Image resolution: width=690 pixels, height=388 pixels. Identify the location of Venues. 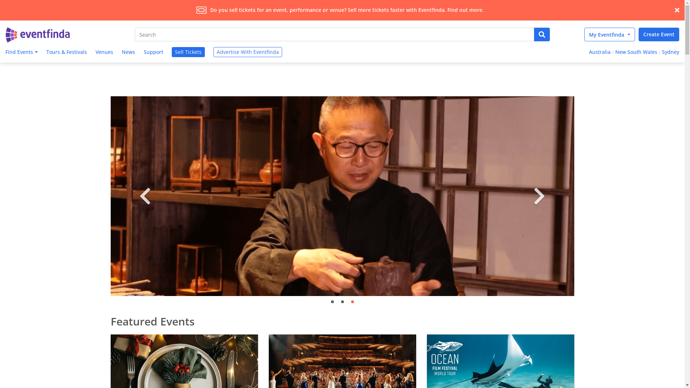
(104, 52).